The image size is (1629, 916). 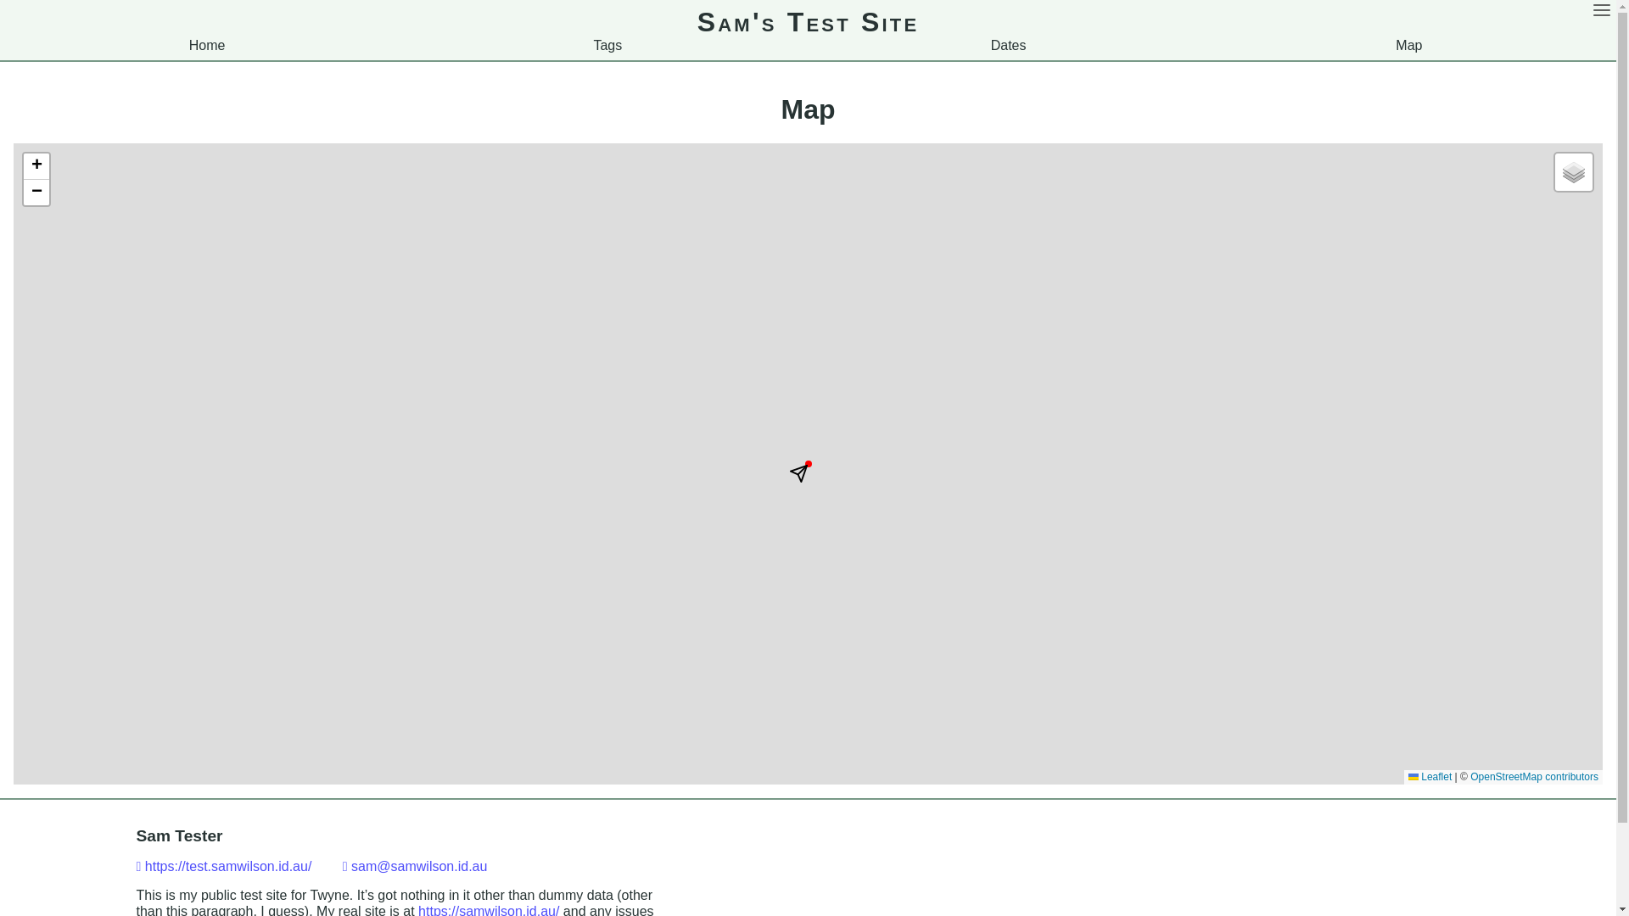 I want to click on Map, so click(x=1408, y=46).